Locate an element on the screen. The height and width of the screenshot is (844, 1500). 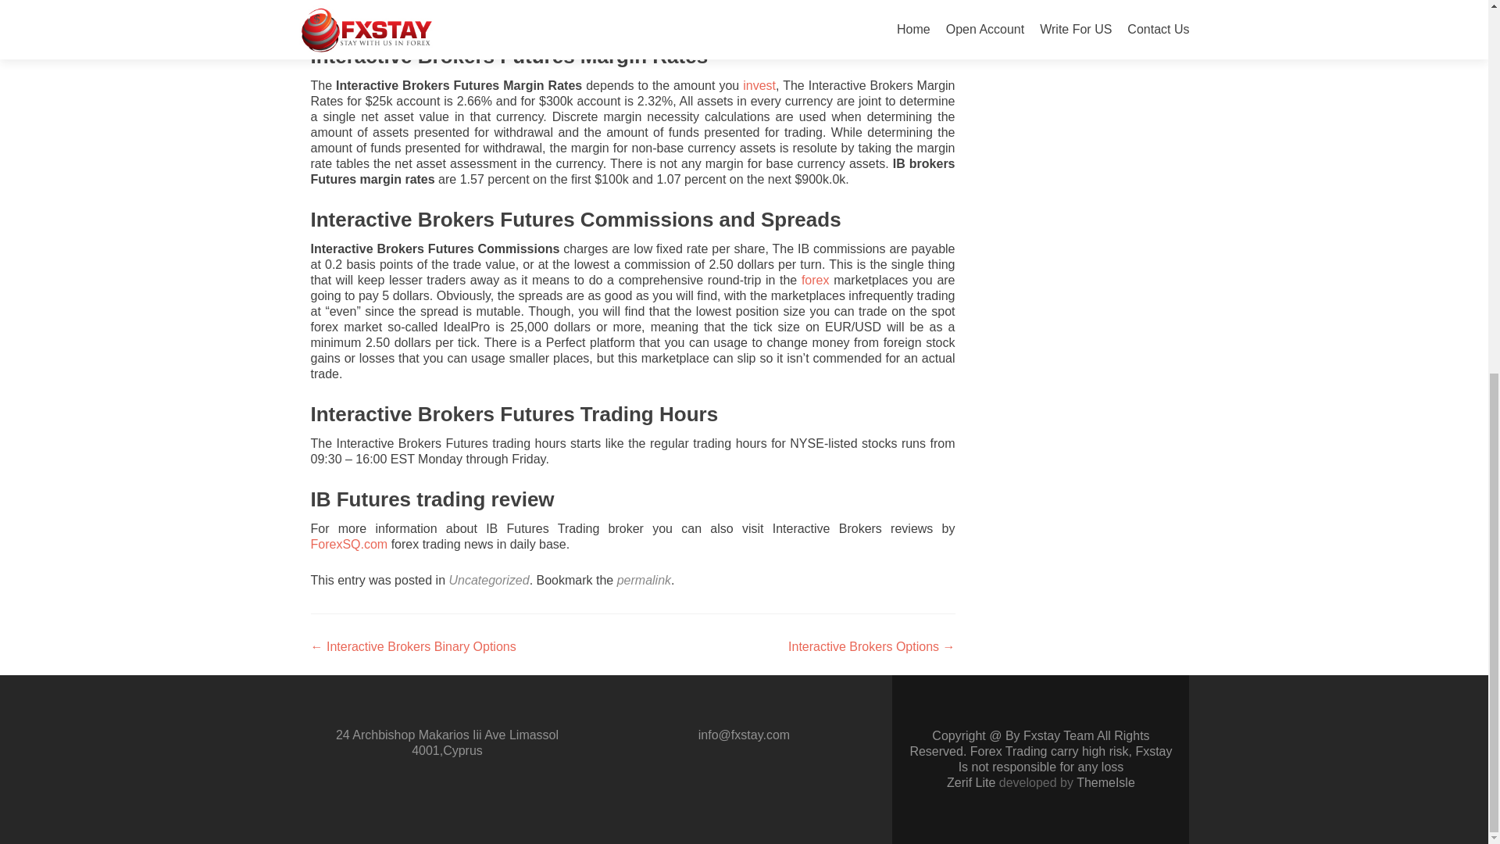
ThemeIsle is located at coordinates (1106, 781).